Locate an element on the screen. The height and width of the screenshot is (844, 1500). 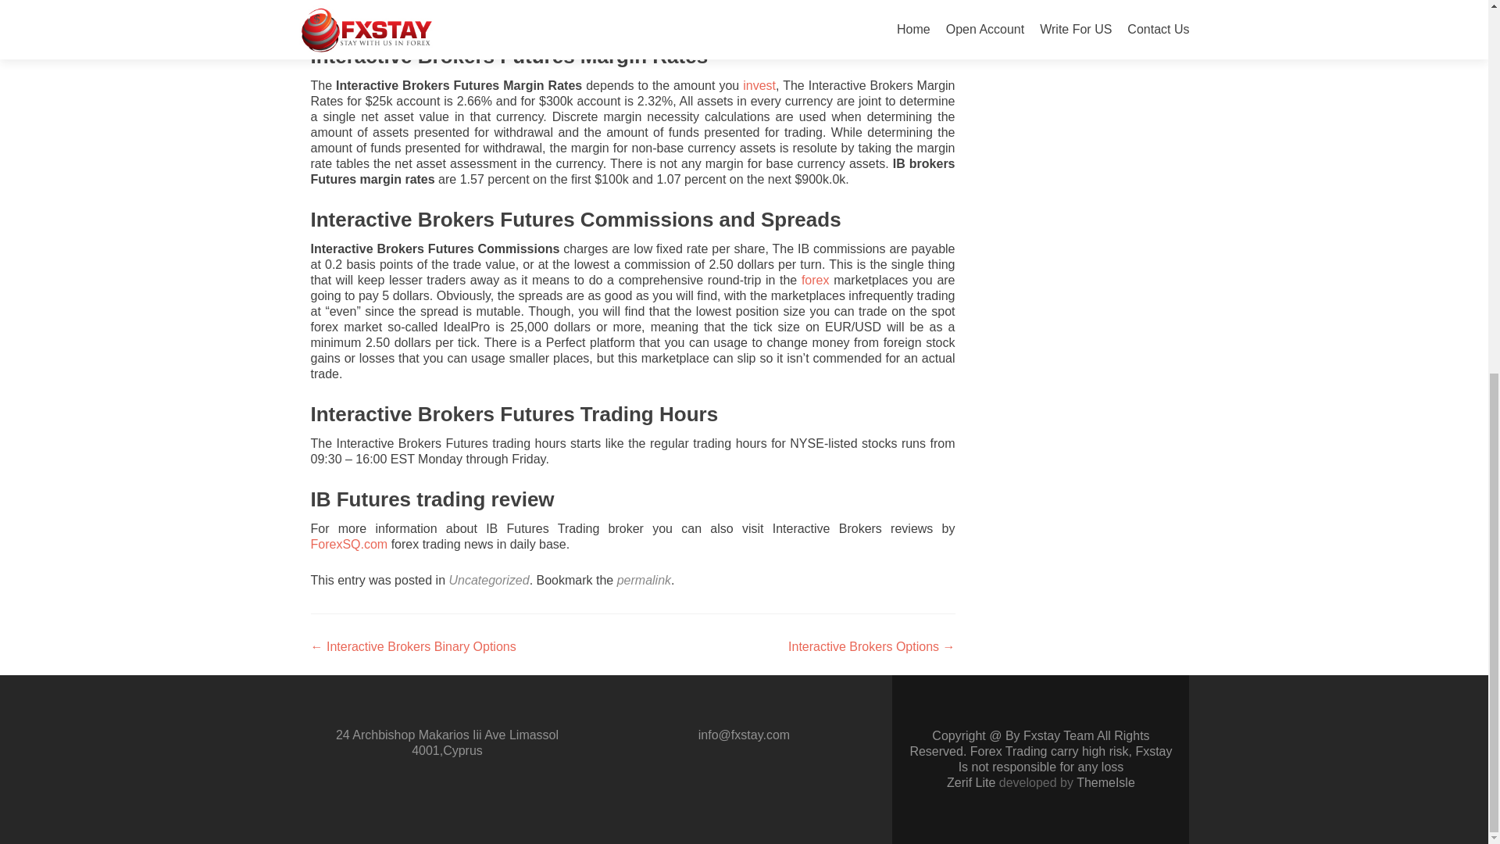
ThemeIsle is located at coordinates (1106, 781).